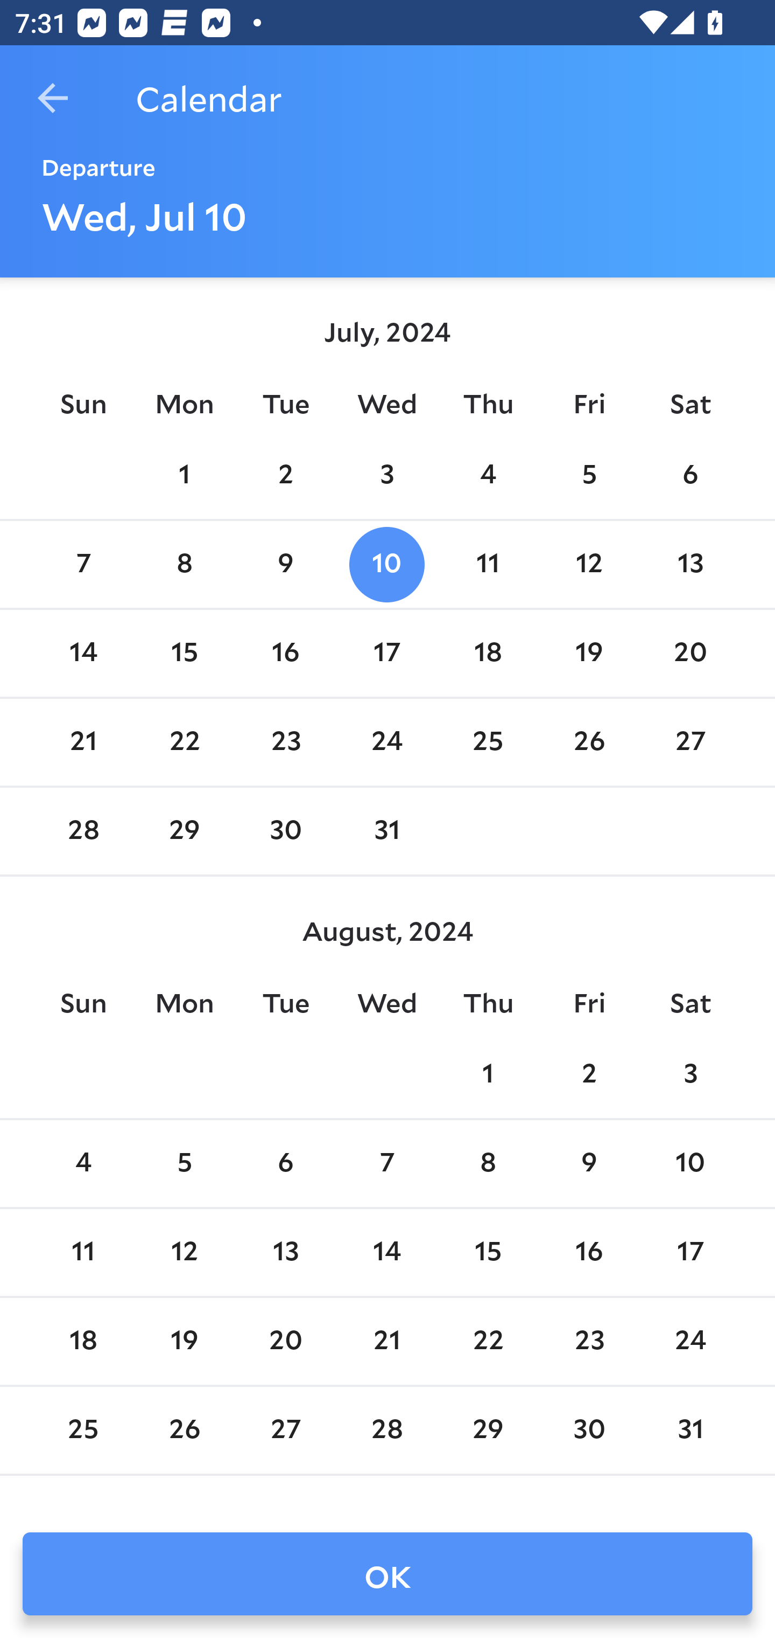 The width and height of the screenshot is (775, 1638). I want to click on 12, so click(589, 565).